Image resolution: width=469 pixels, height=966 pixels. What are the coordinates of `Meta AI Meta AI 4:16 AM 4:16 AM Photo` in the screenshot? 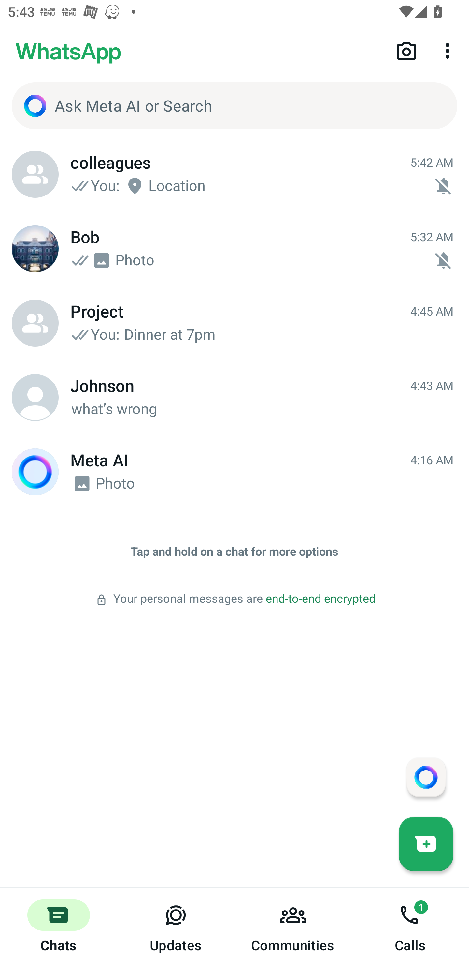 It's located at (234, 472).